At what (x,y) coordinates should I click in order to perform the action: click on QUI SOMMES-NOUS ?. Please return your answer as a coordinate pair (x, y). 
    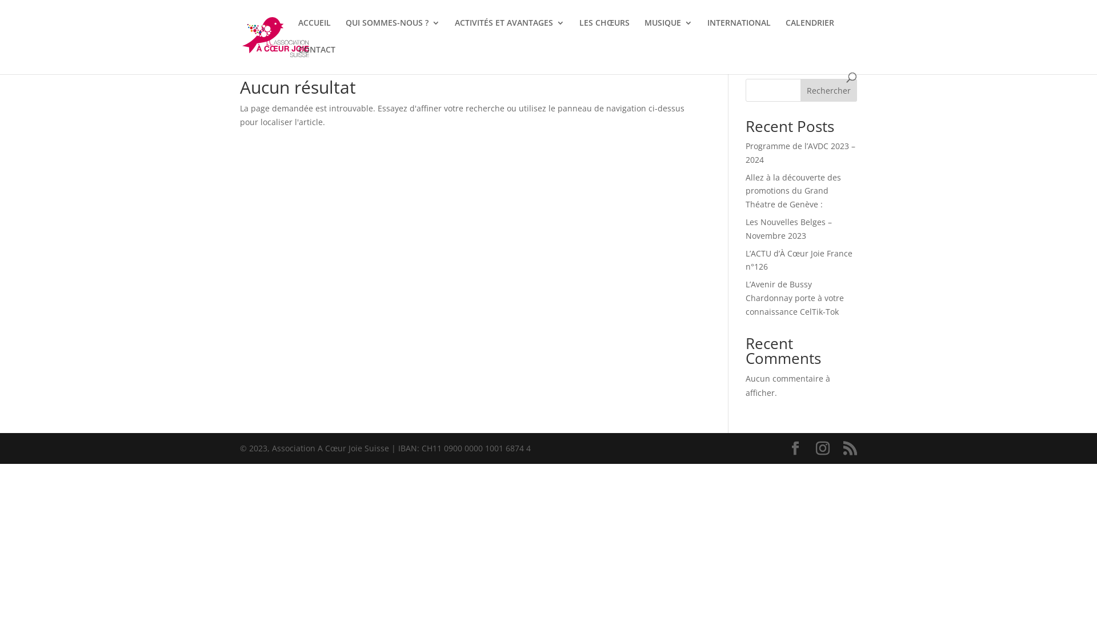
    Looking at the image, I should click on (393, 32).